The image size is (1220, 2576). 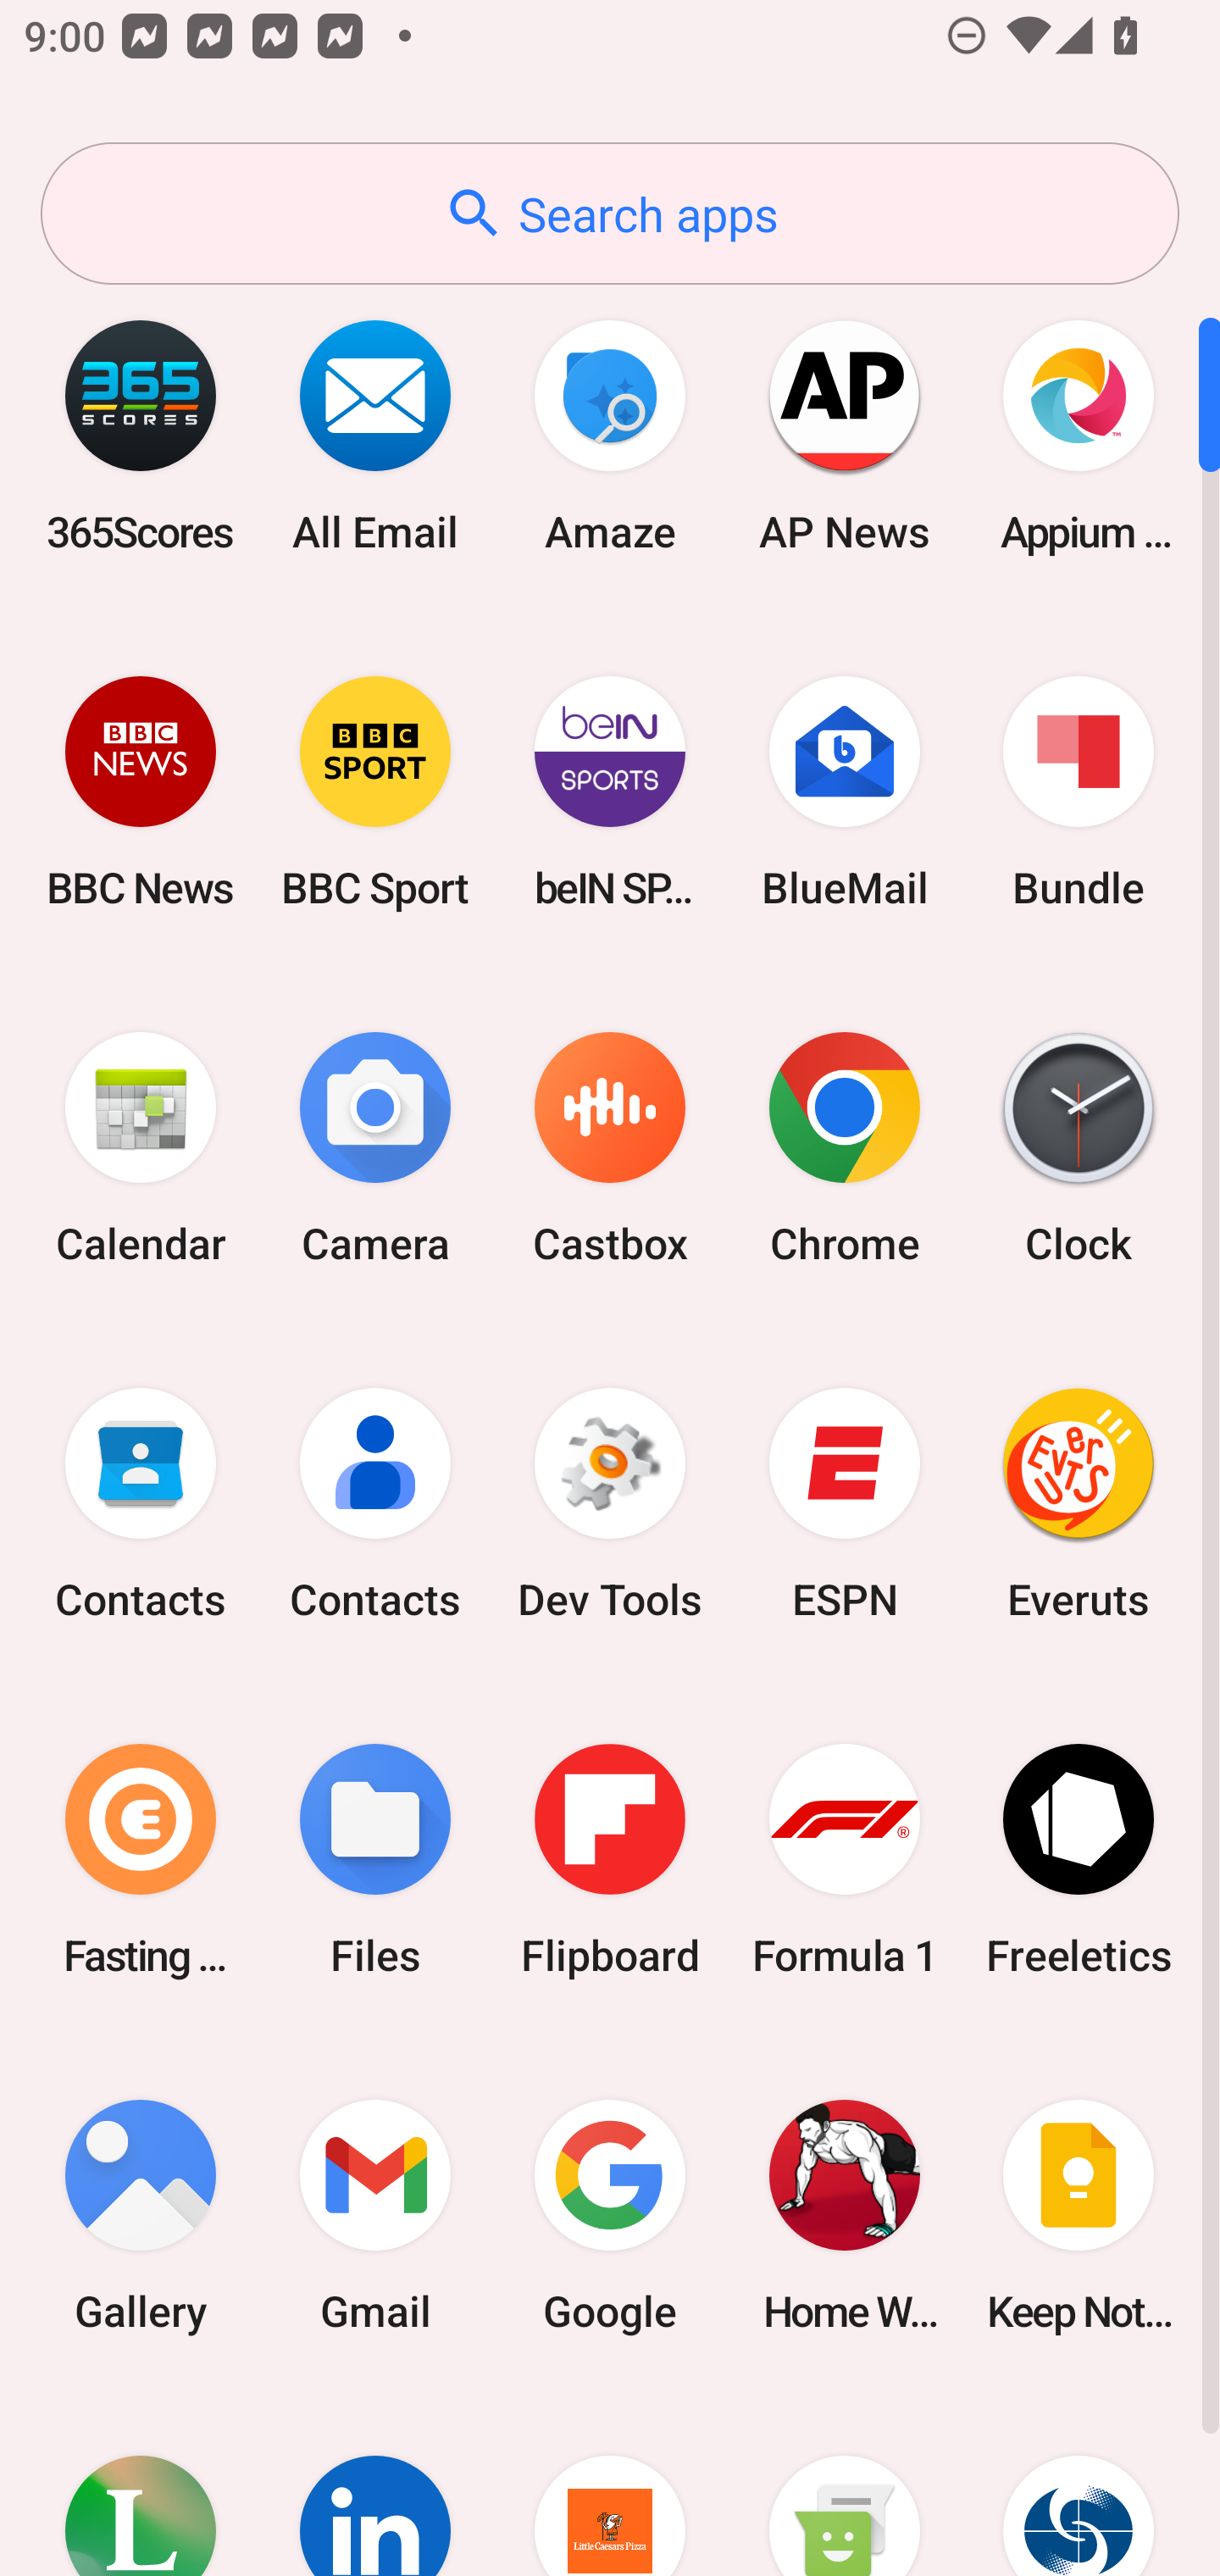 I want to click on Appium Settings, so click(x=1079, y=436).